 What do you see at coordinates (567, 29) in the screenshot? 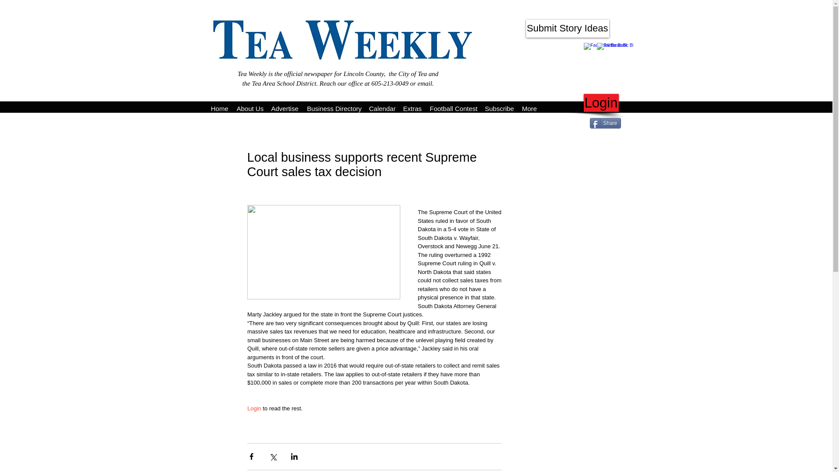
I see `Submit Story Ideas` at bounding box center [567, 29].